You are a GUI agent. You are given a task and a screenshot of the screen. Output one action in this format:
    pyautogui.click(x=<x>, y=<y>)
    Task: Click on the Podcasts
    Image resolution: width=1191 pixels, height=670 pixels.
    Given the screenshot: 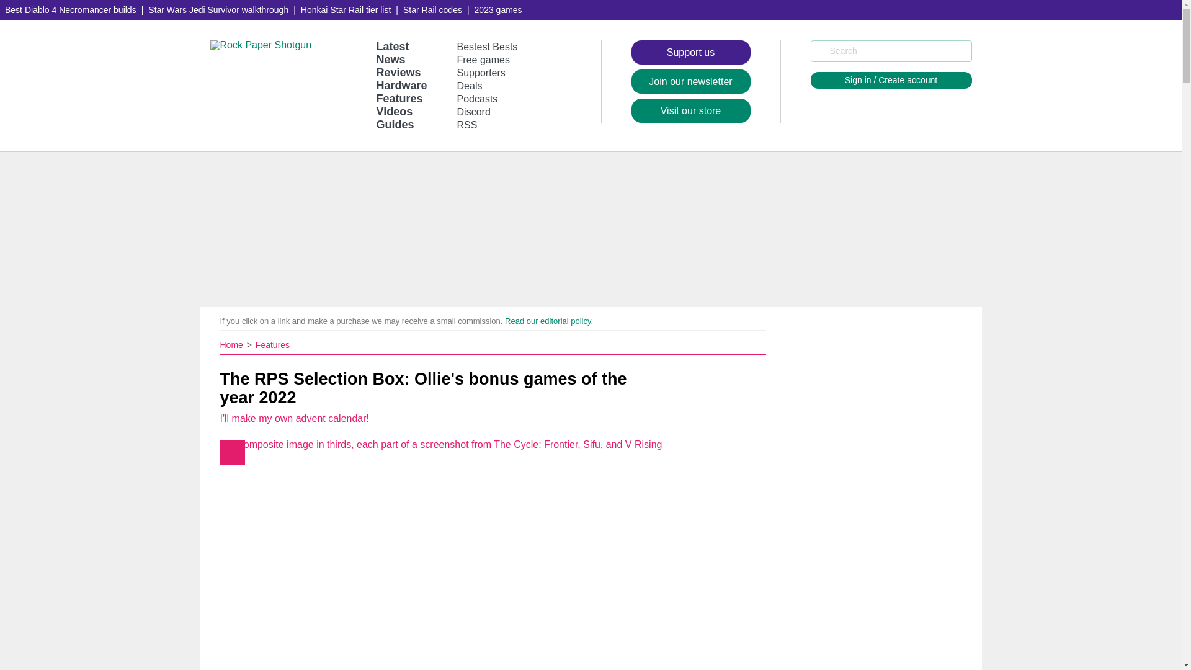 What is the action you would take?
    pyautogui.click(x=478, y=99)
    